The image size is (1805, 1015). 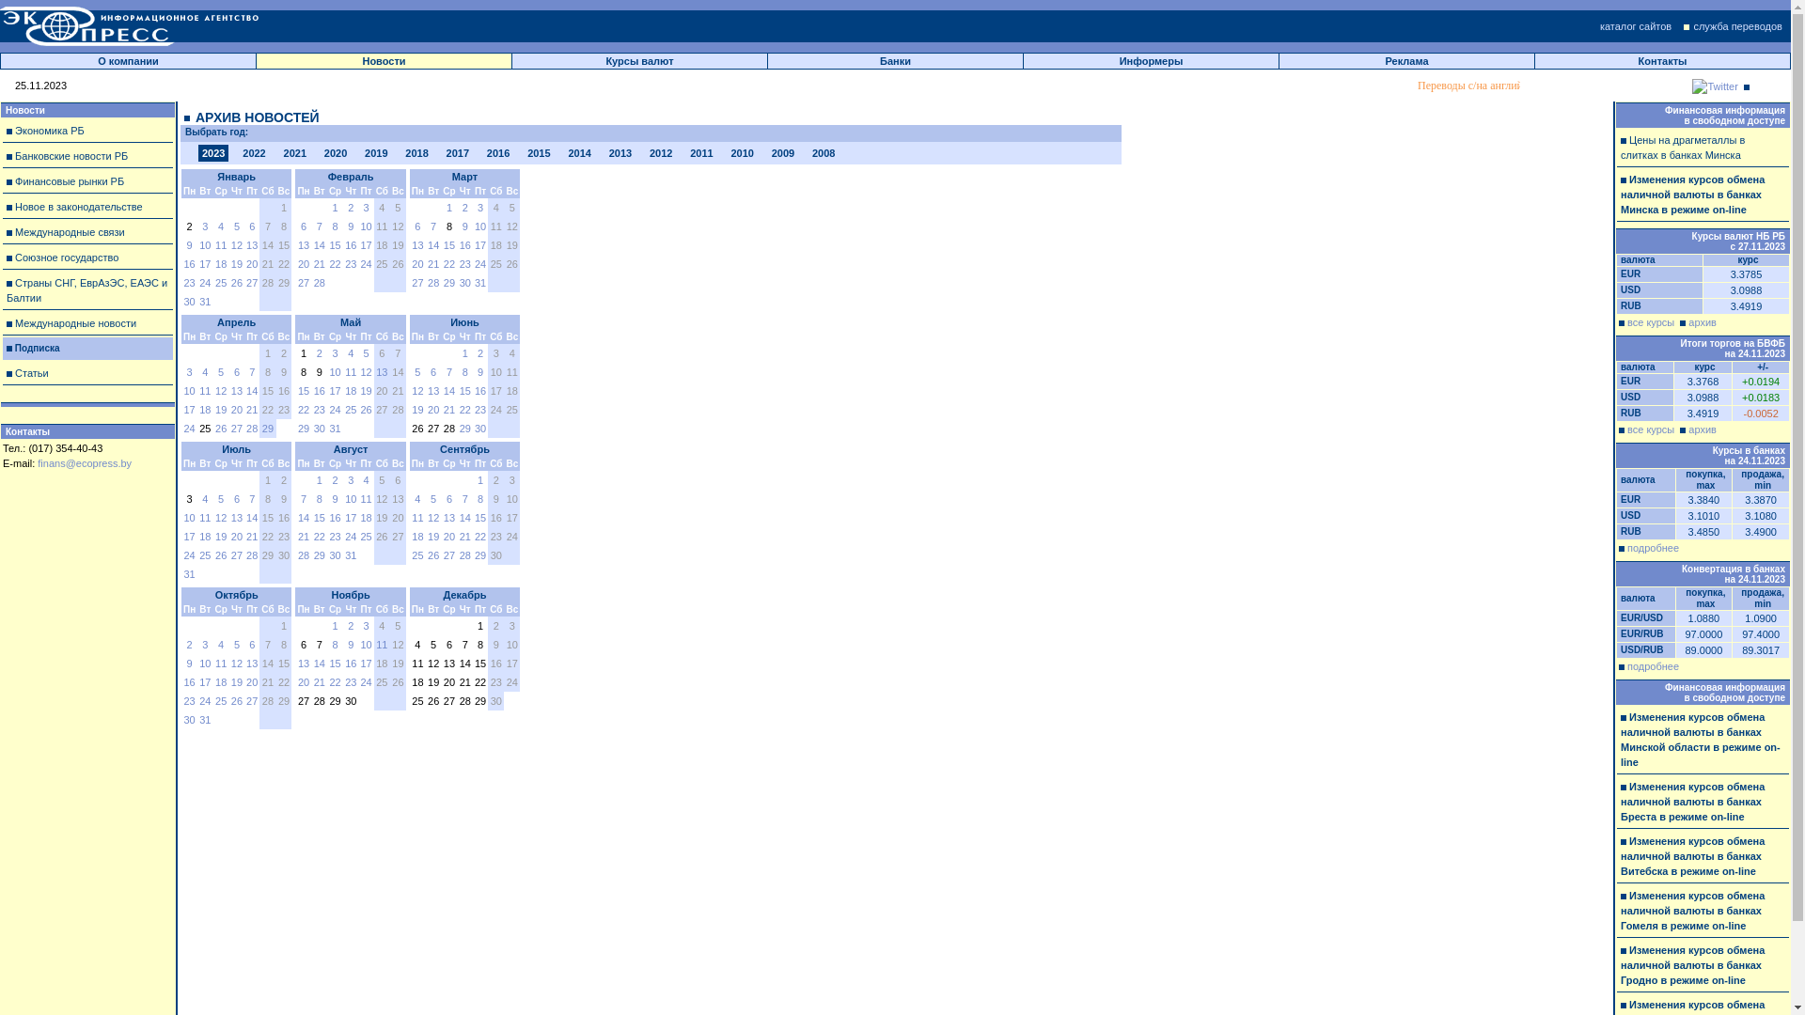 I want to click on 2019, so click(x=376, y=153).